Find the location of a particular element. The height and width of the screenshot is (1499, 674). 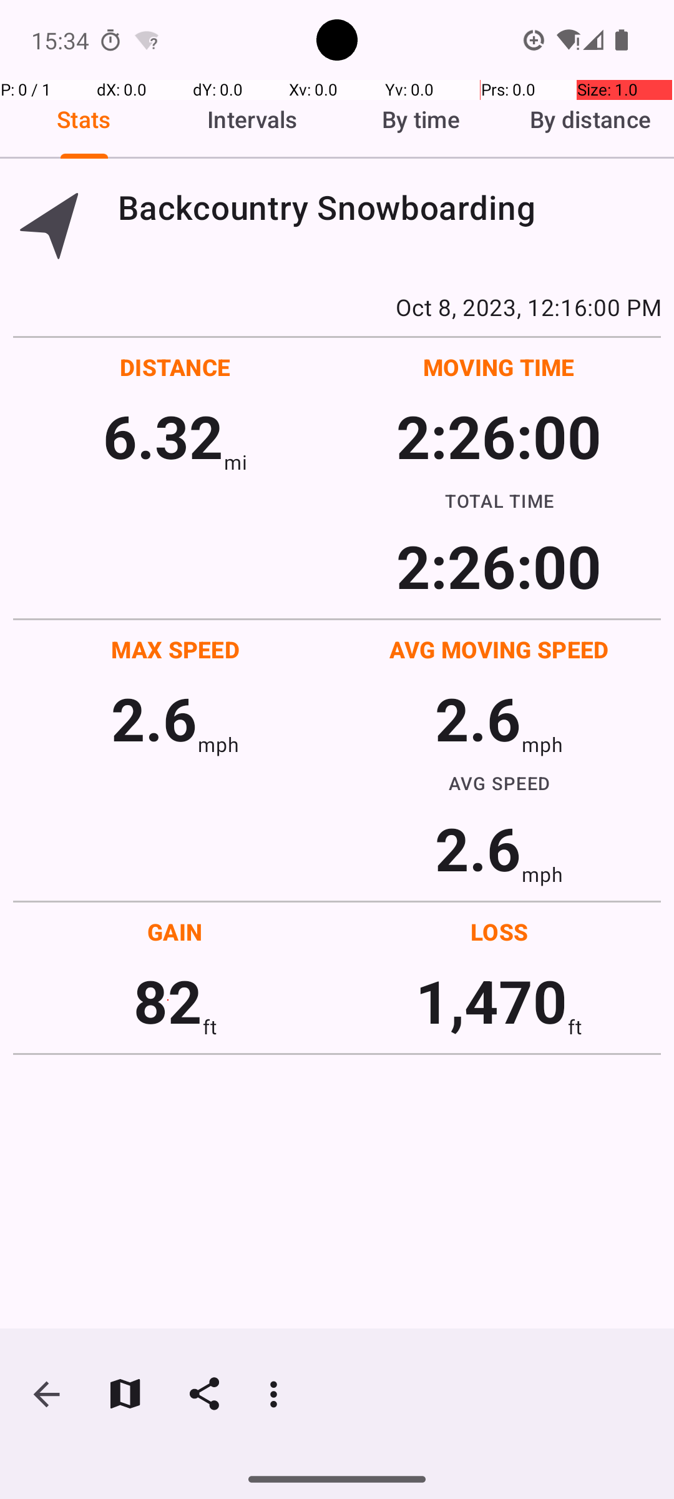

82 is located at coordinates (168, 1001).